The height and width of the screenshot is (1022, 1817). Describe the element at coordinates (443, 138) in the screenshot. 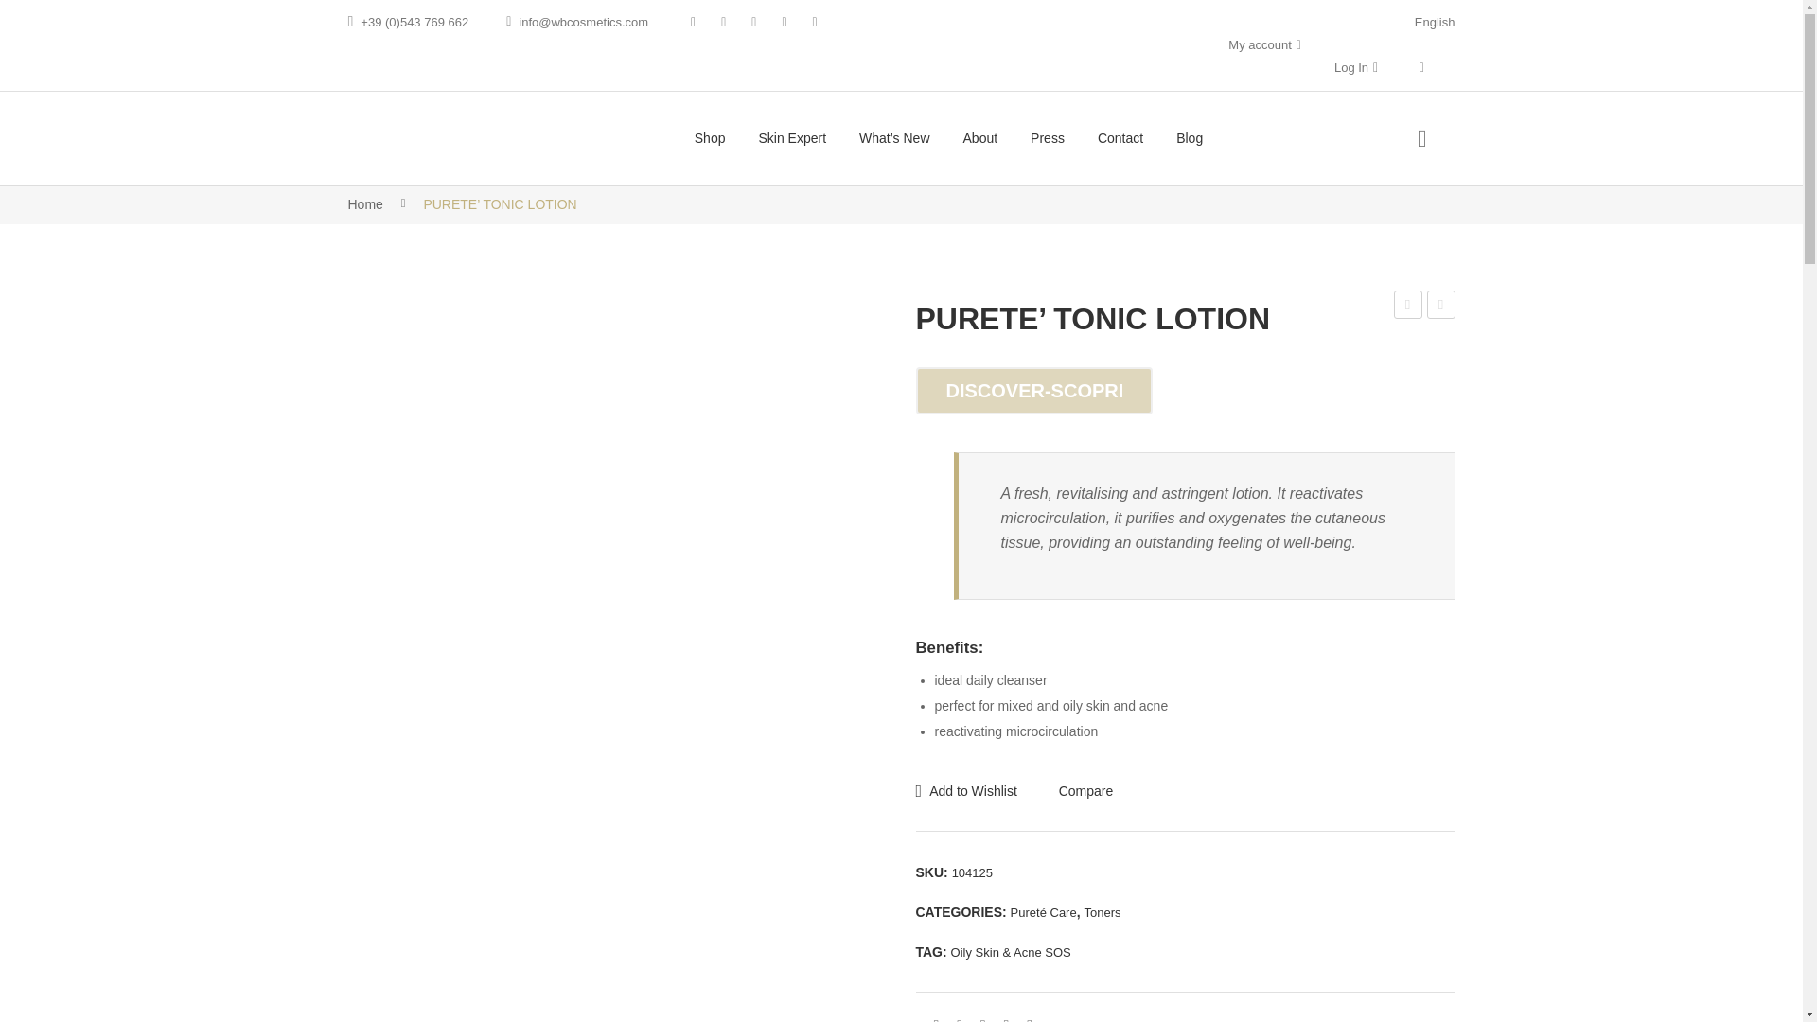

I see `cropped-LOGO-WB-ORO` at that location.